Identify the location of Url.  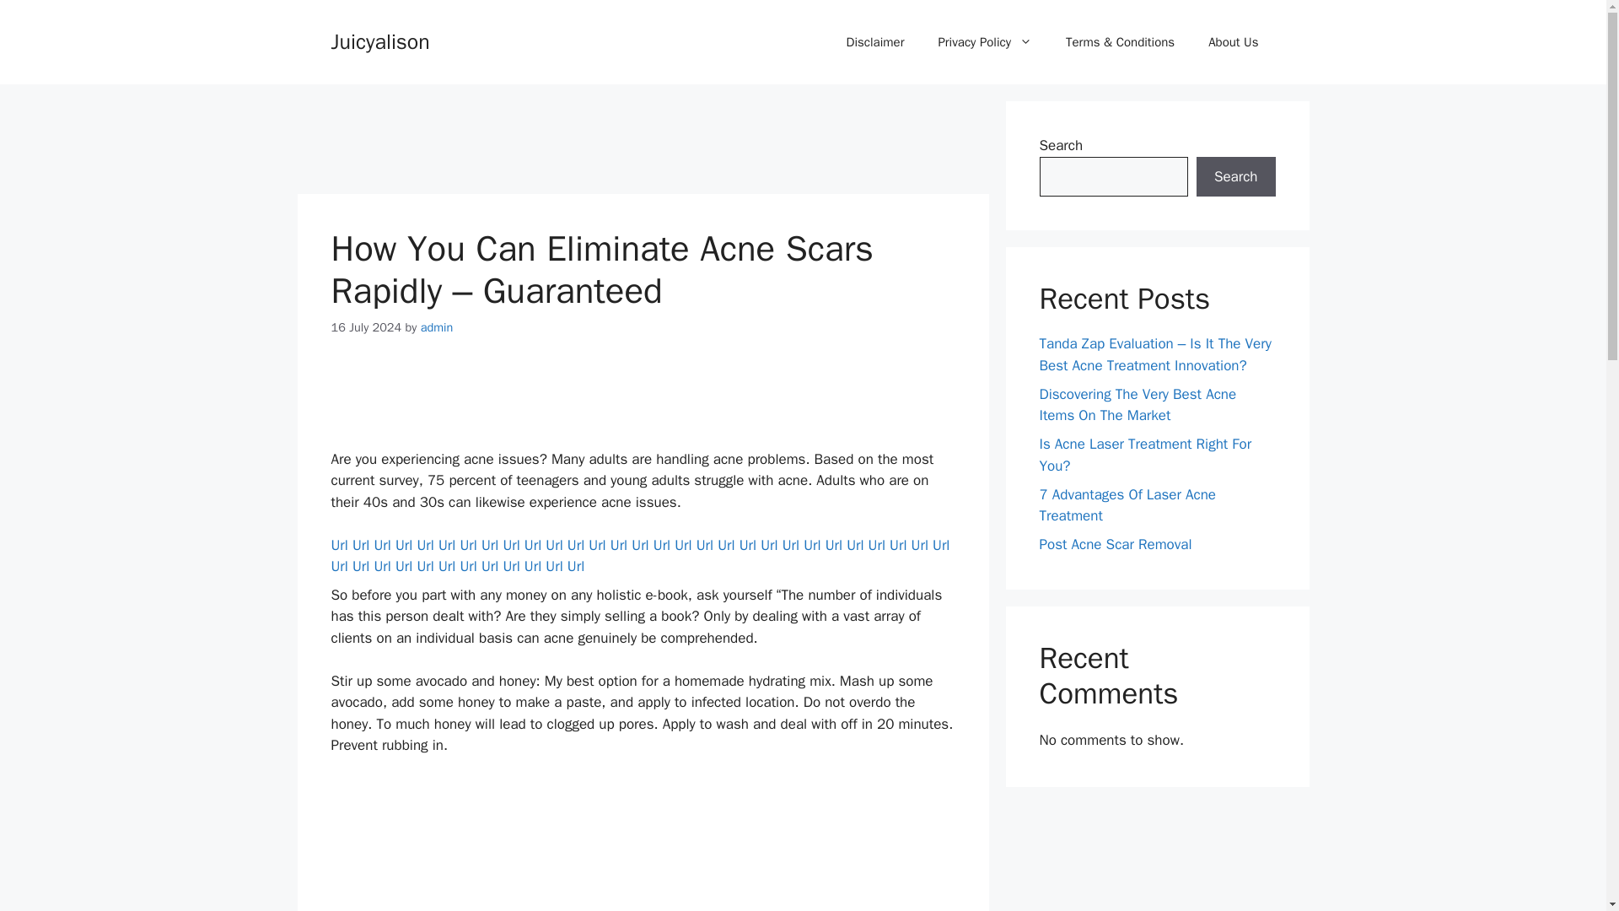
(425, 545).